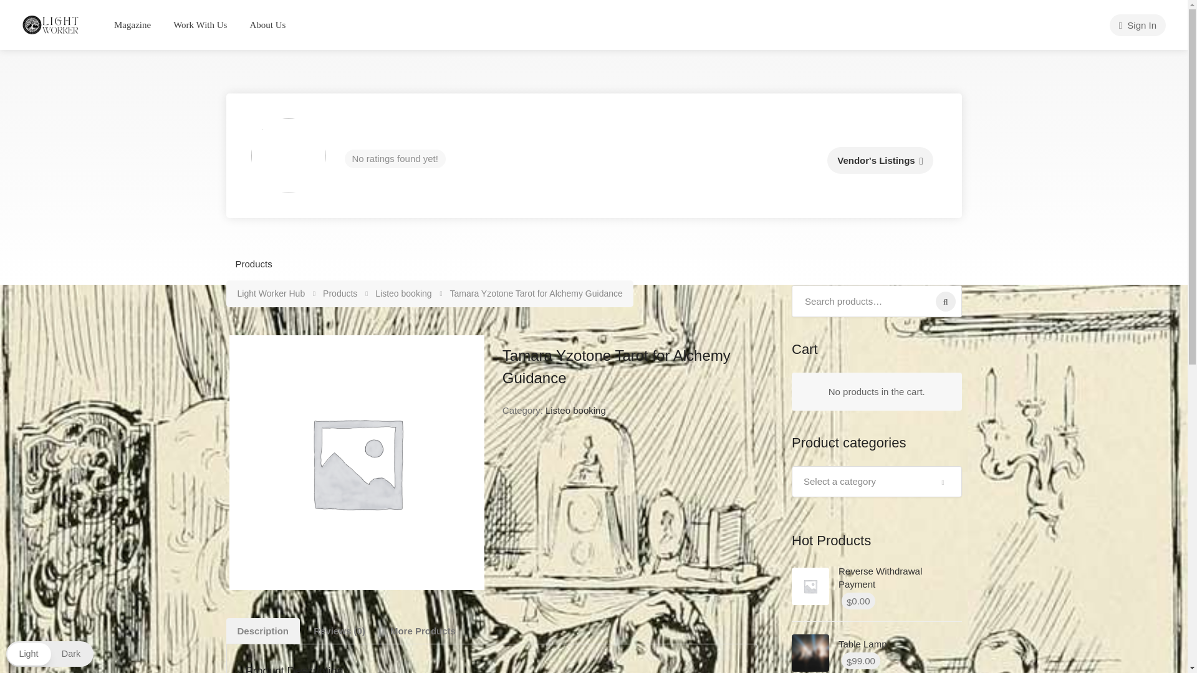  What do you see at coordinates (272, 294) in the screenshot?
I see `Light Worker Hub` at bounding box center [272, 294].